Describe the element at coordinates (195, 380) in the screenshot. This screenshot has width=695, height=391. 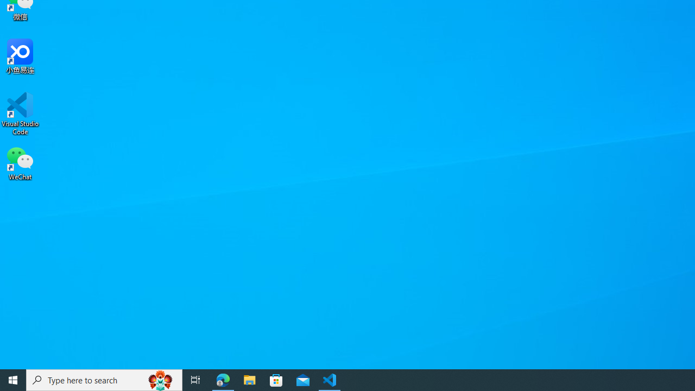
I see `Task View` at that location.